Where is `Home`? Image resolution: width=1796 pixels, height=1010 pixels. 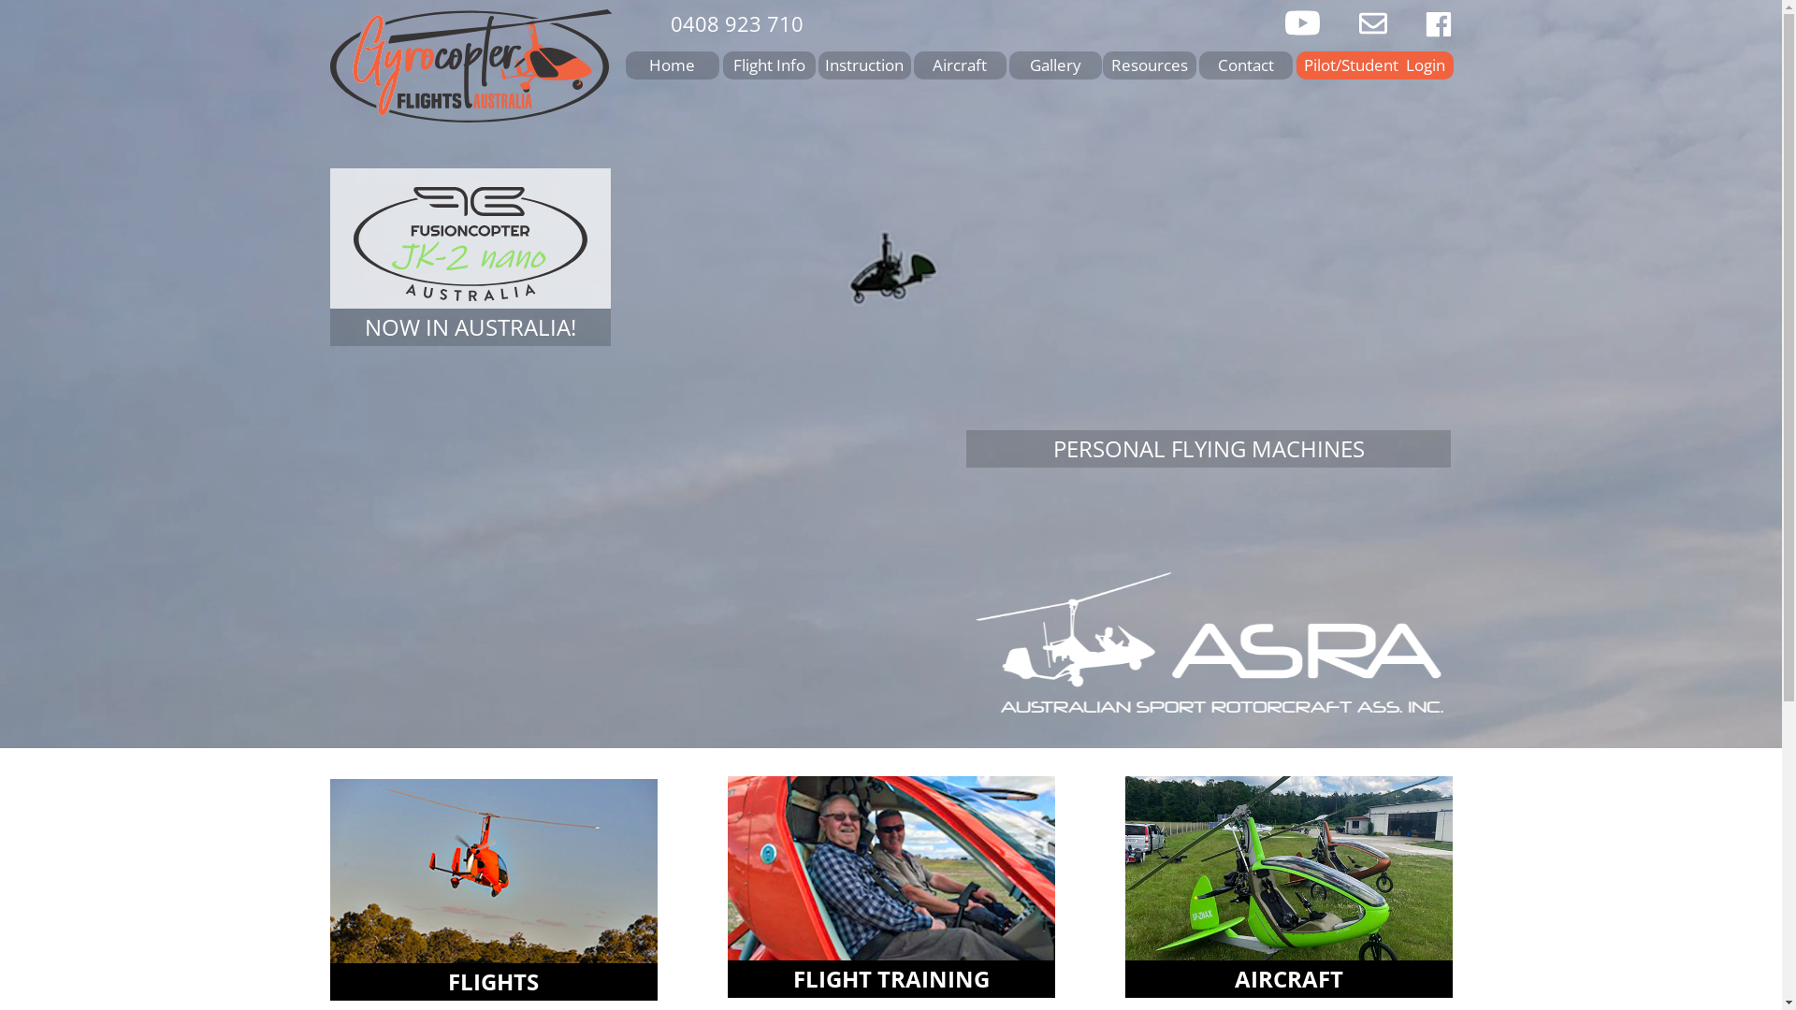
Home is located at coordinates (672, 65).